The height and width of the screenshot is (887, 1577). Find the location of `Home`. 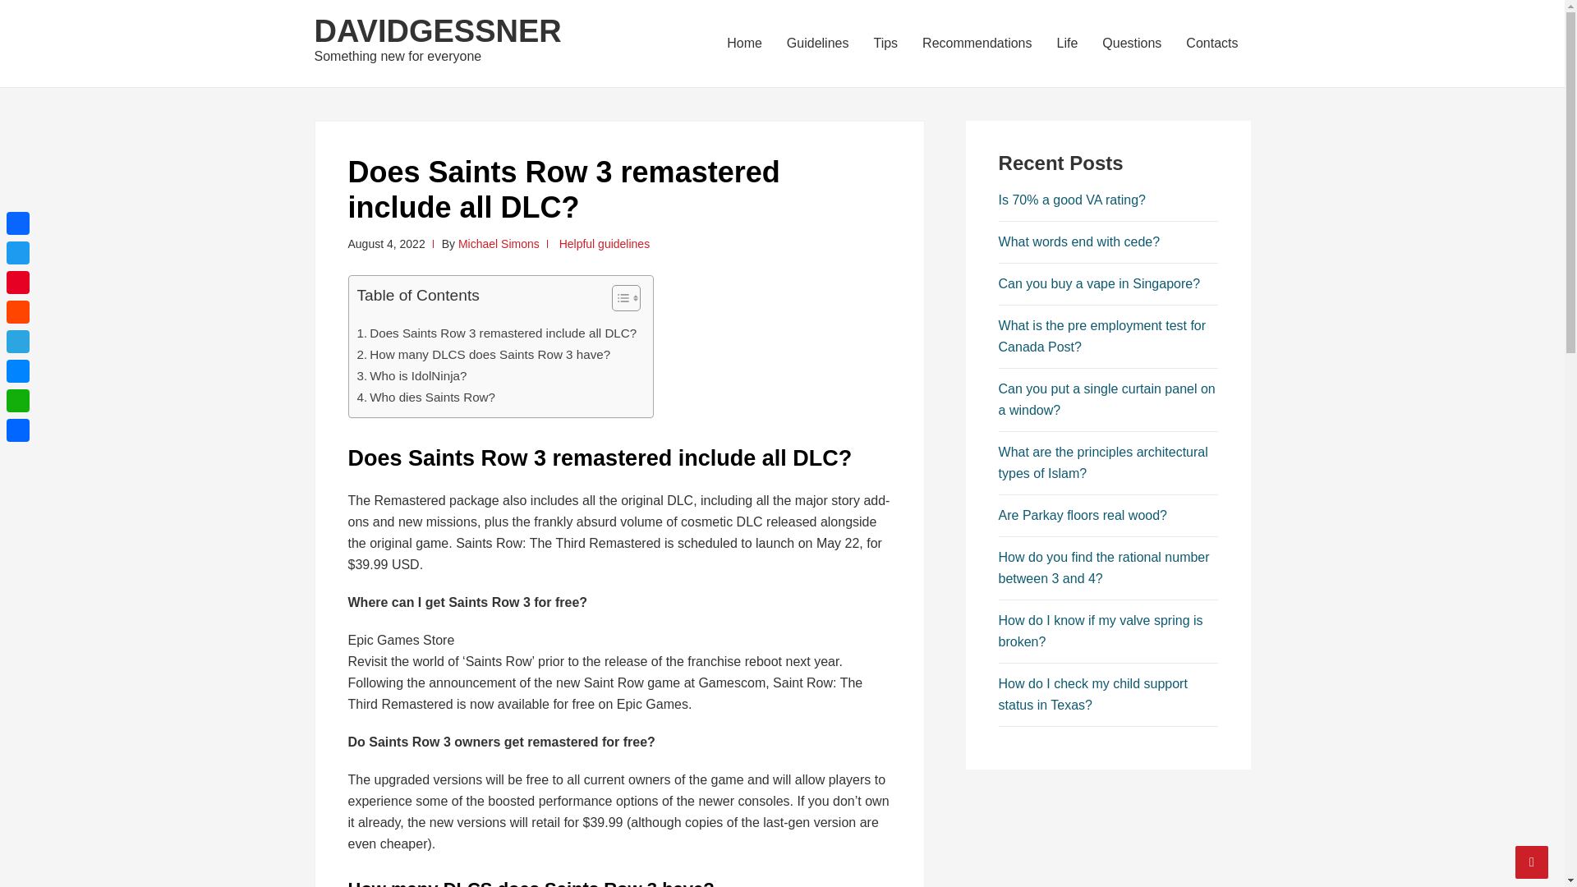

Home is located at coordinates (744, 43).